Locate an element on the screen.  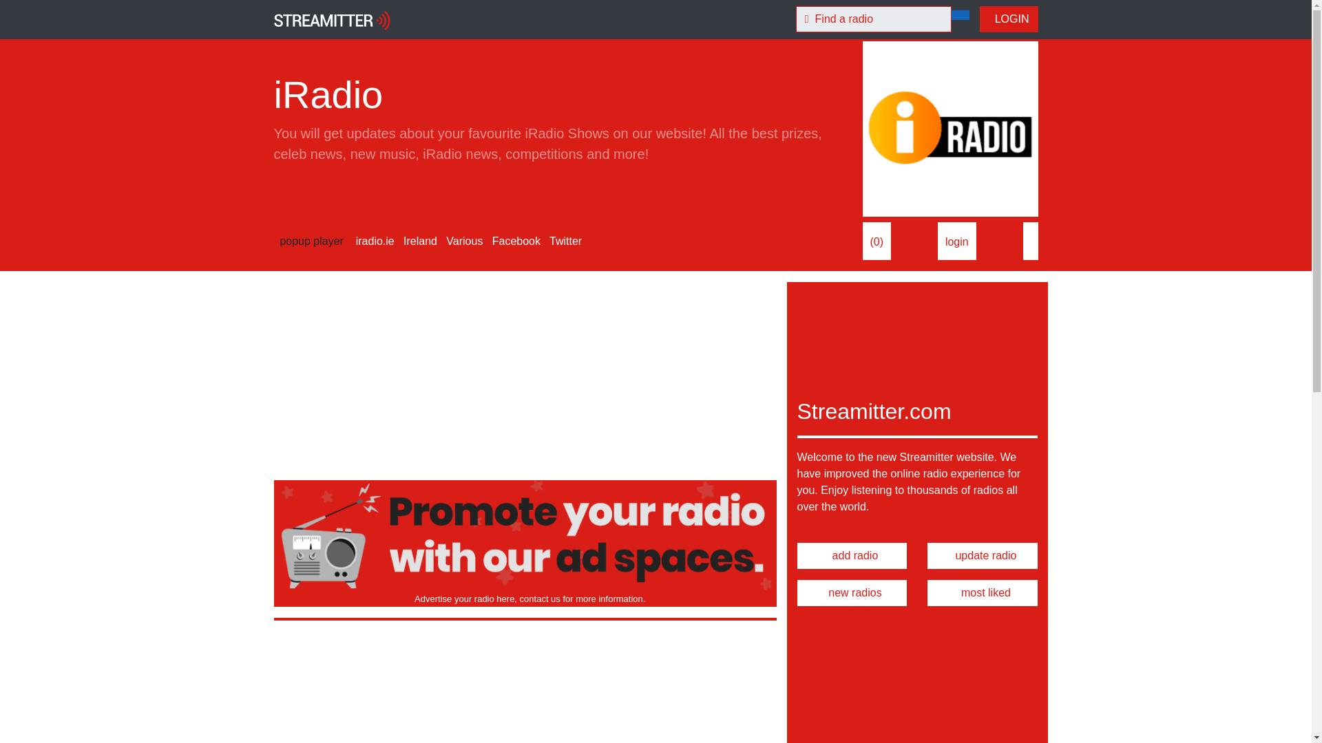
  most liked is located at coordinates (983, 593).